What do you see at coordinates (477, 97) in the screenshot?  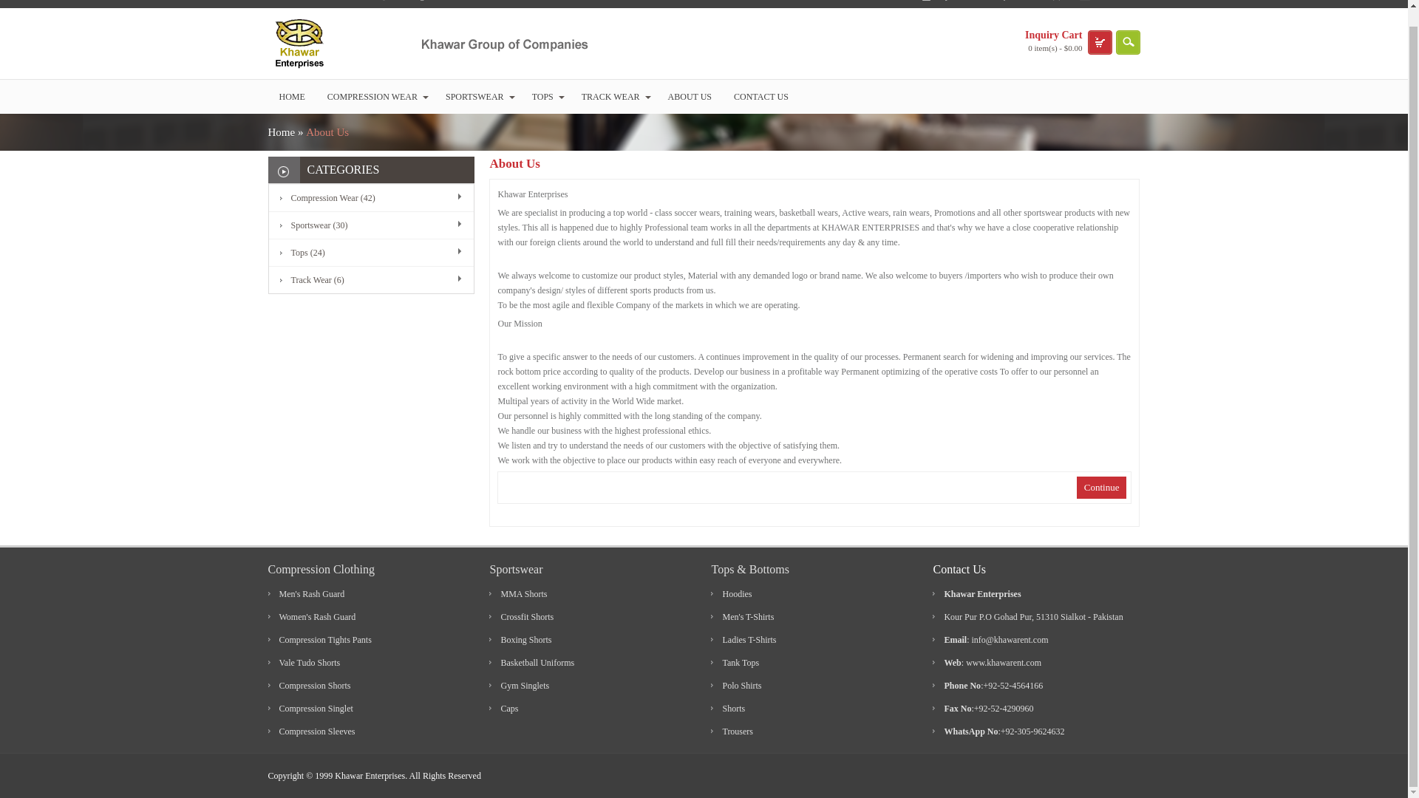 I see `SPORTSWEAR` at bounding box center [477, 97].